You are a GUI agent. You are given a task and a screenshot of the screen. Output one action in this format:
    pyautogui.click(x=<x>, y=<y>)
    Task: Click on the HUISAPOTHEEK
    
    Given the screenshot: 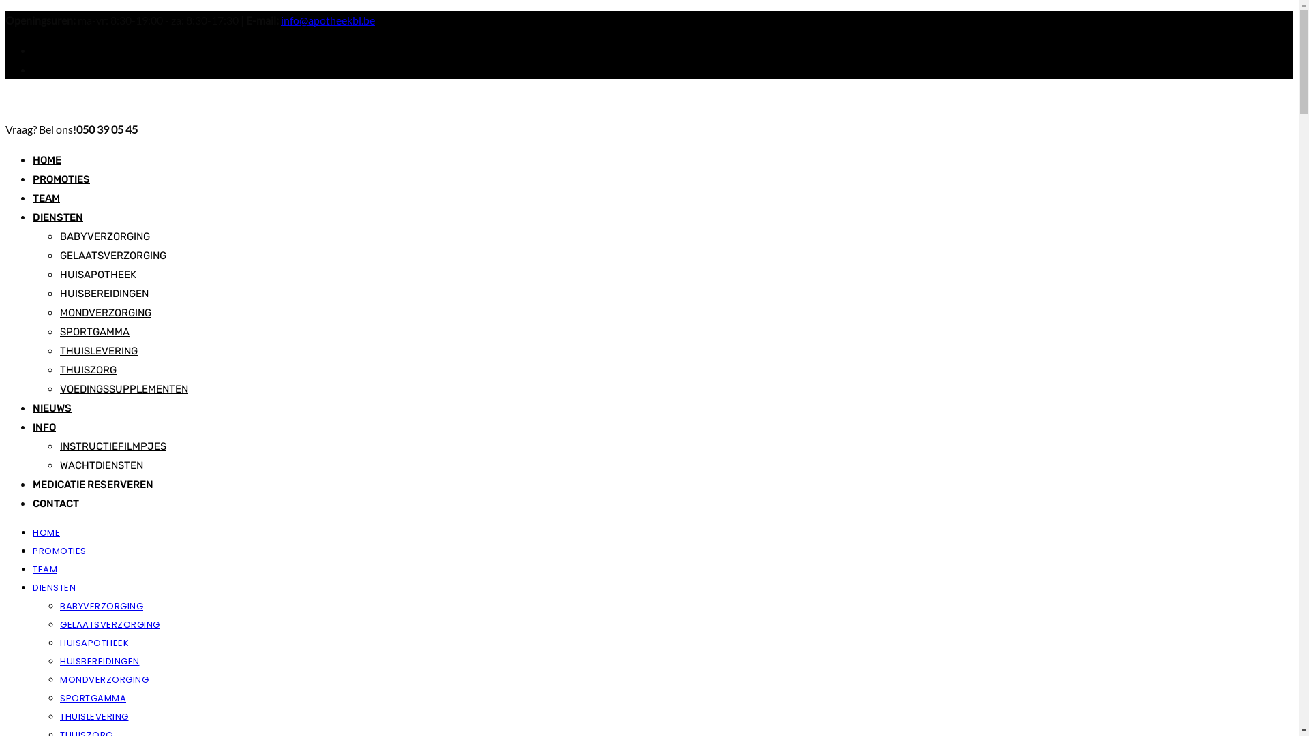 What is the action you would take?
    pyautogui.click(x=98, y=275)
    